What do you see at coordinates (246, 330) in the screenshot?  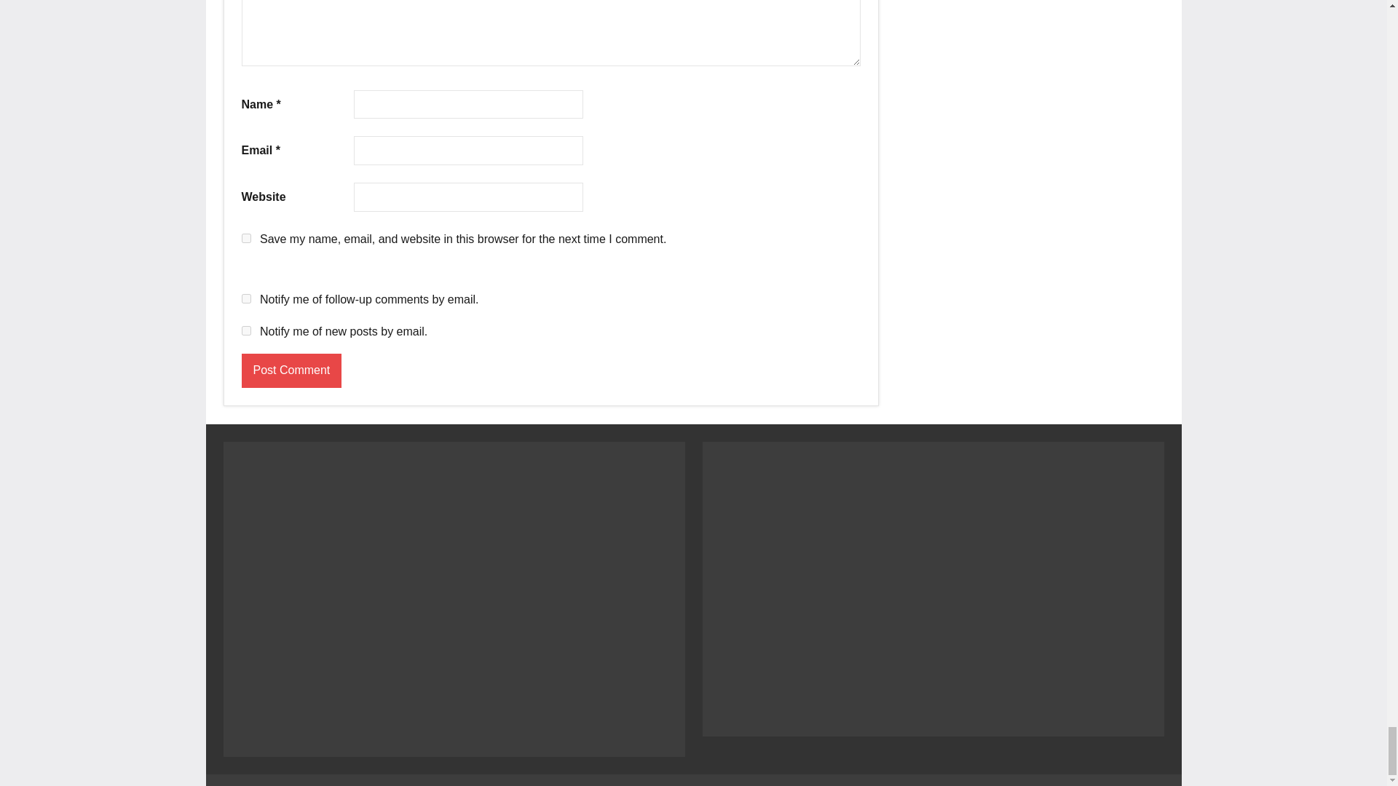 I see `subscribe` at bounding box center [246, 330].